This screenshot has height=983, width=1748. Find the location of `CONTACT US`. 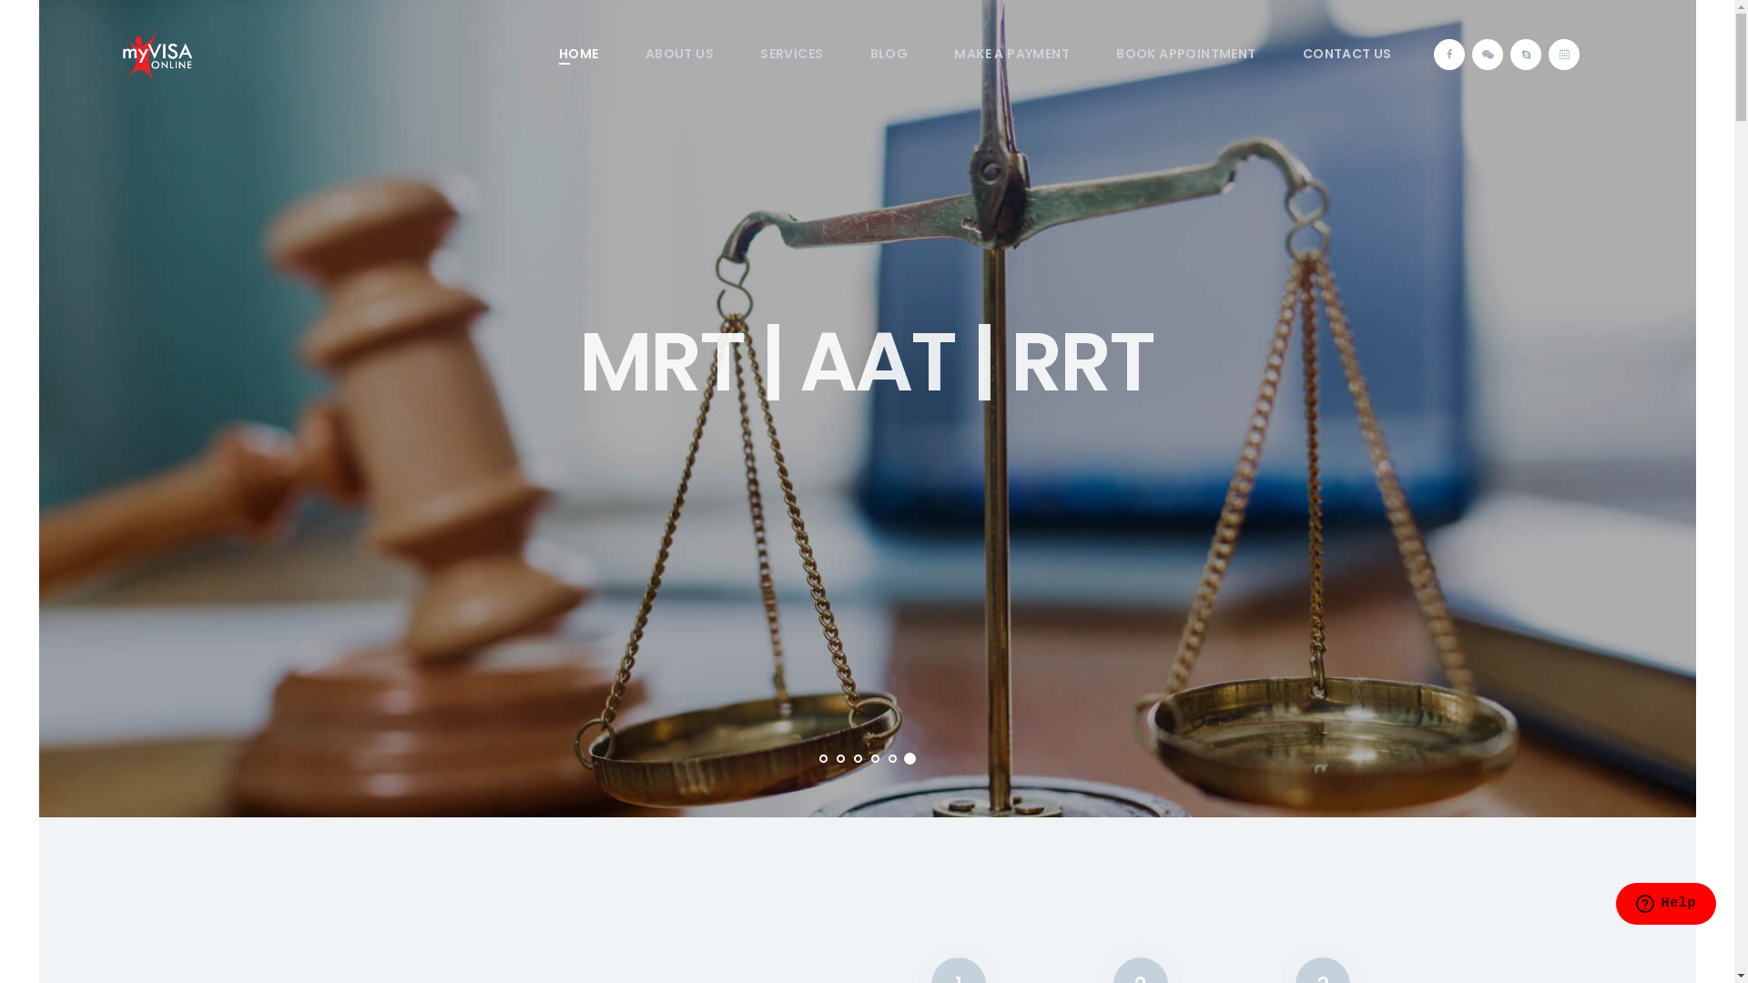

CONTACT US is located at coordinates (1347, 55).